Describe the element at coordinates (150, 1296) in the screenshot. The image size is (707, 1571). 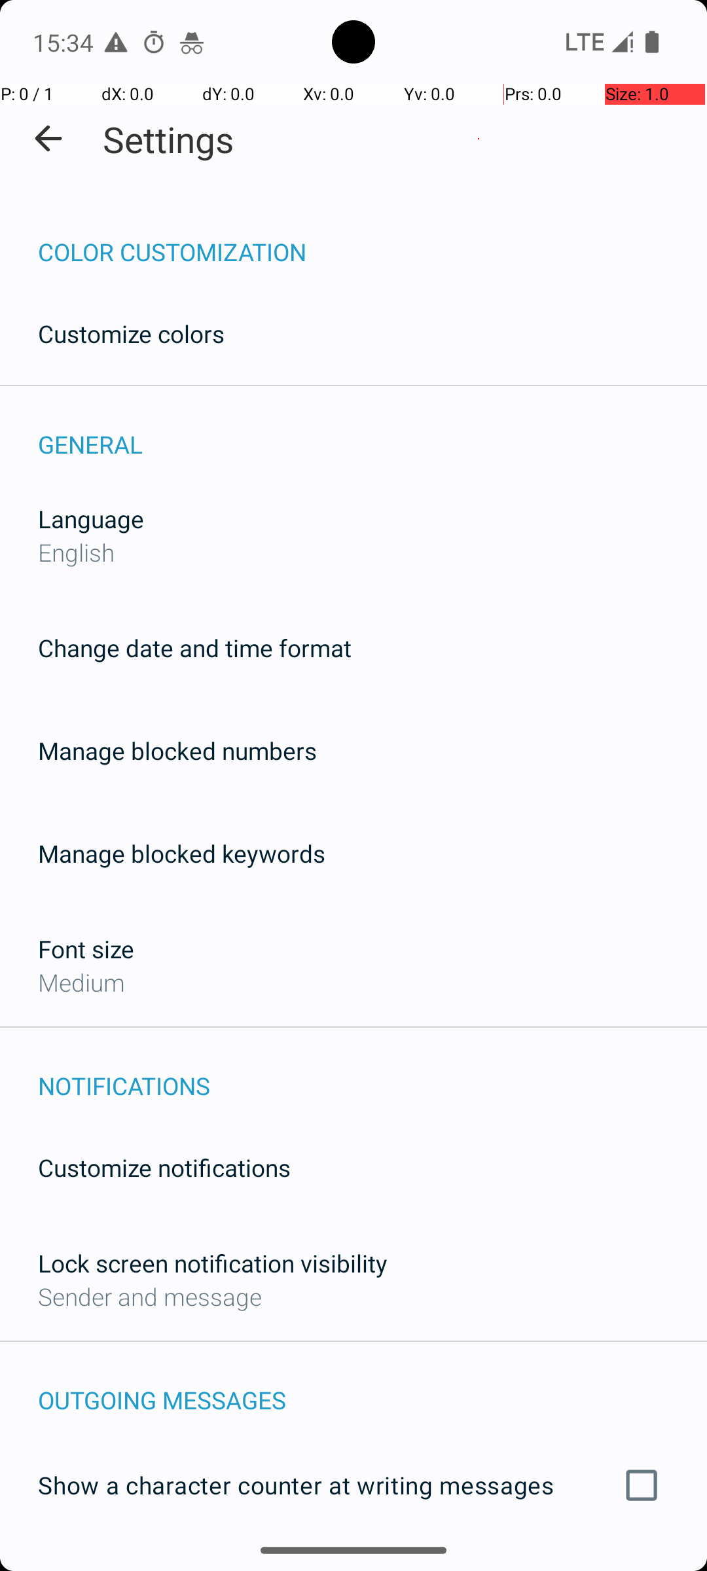
I see `Sender and message` at that location.